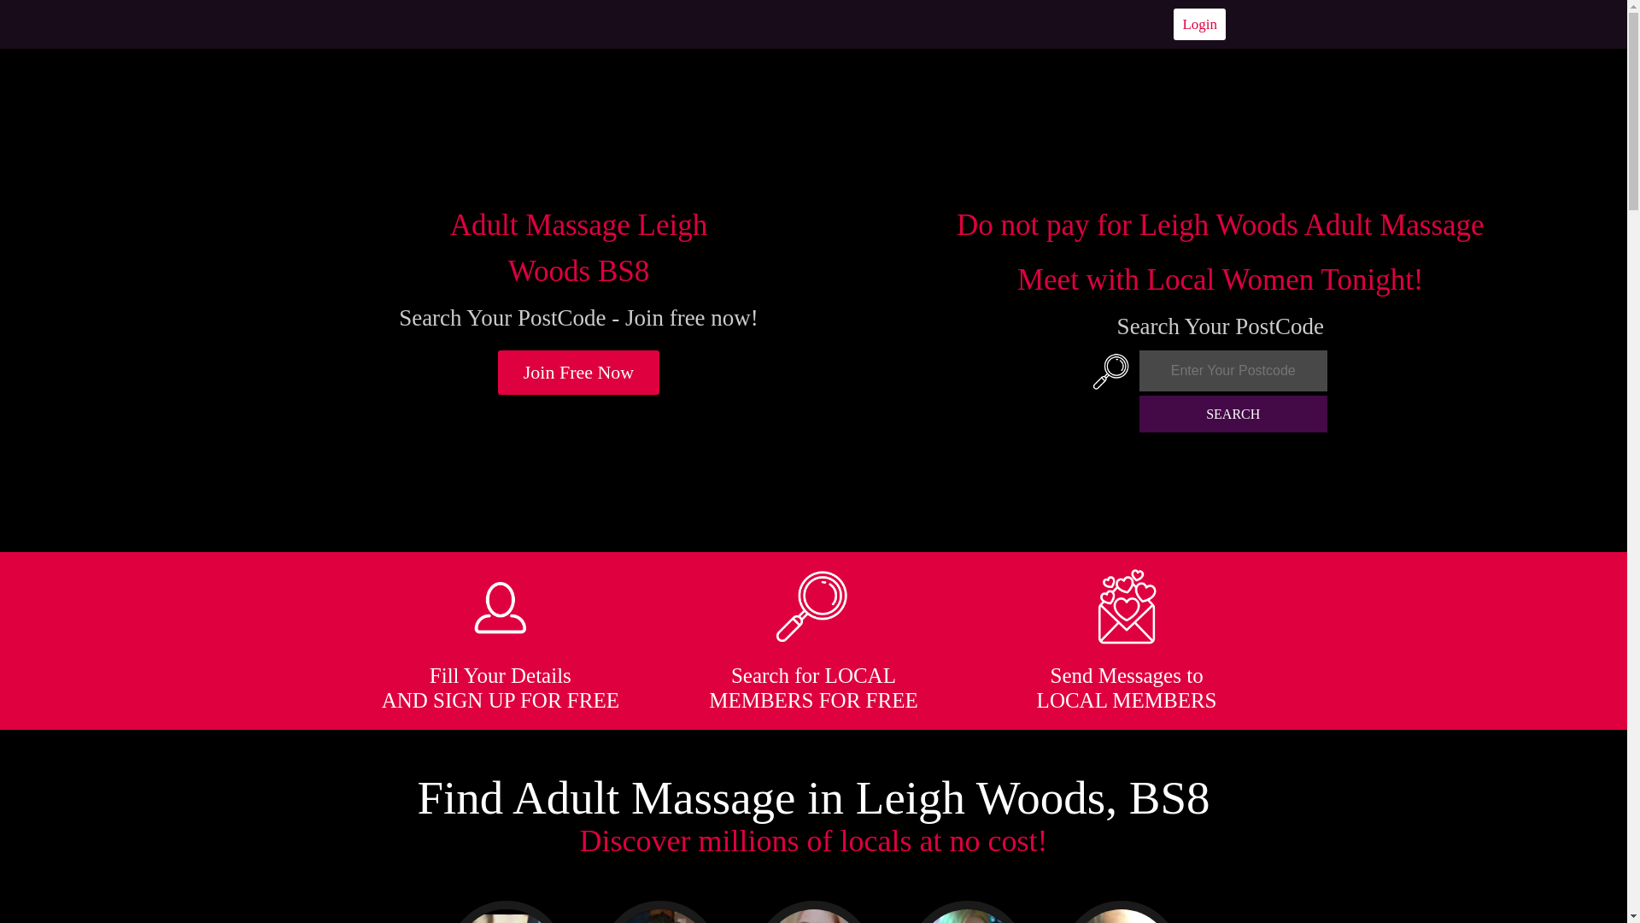 This screenshot has height=923, width=1640. Describe the element at coordinates (579, 373) in the screenshot. I see `Join Free Now` at that location.